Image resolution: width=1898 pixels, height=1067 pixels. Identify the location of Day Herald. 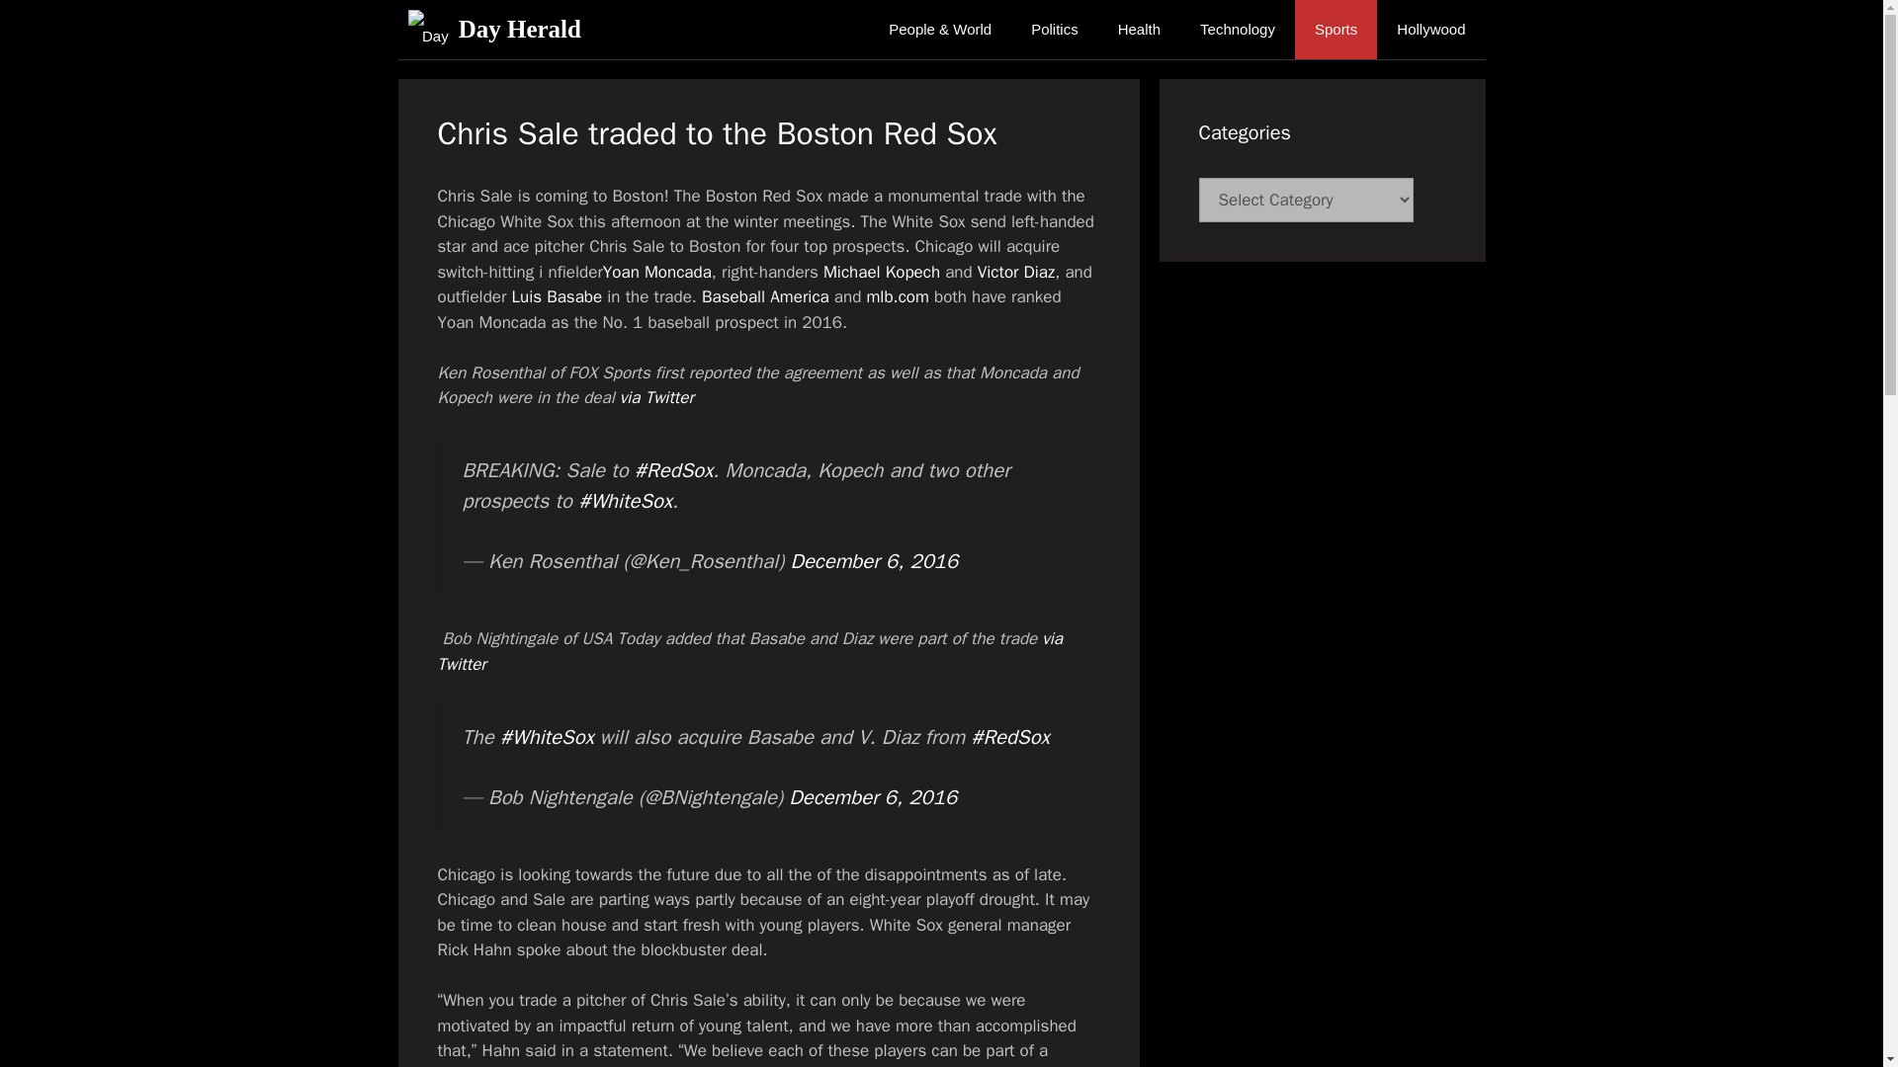
(432, 30).